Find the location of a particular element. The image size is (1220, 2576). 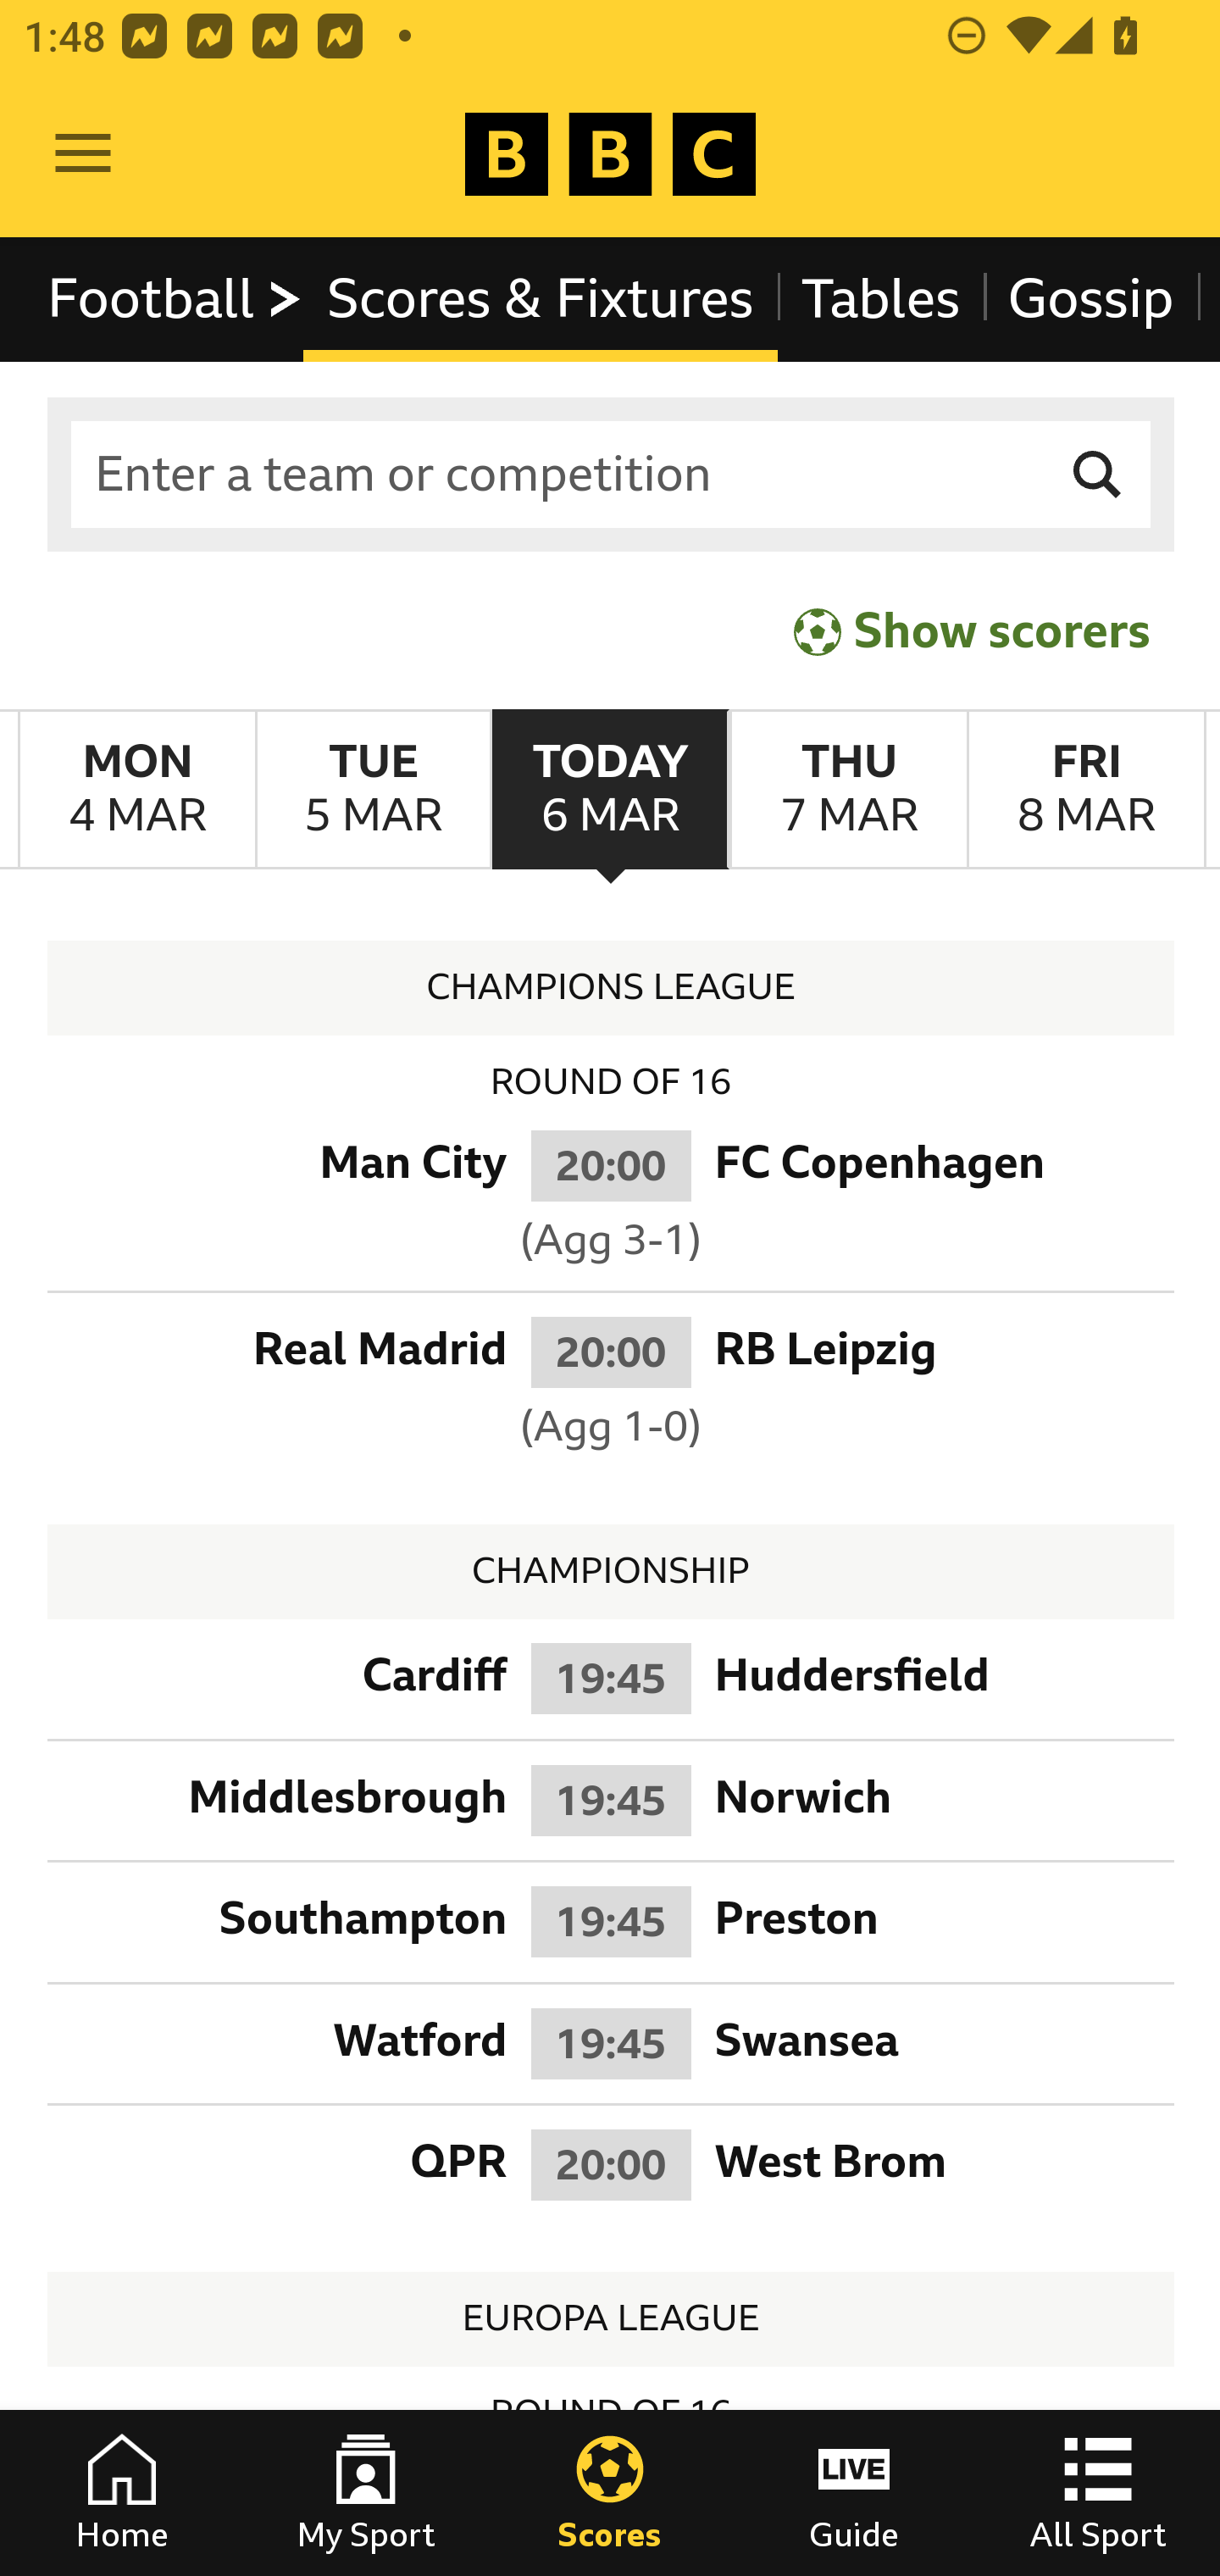

ThursdayMarch 7th Thursday March 7th is located at coordinates (847, 790).